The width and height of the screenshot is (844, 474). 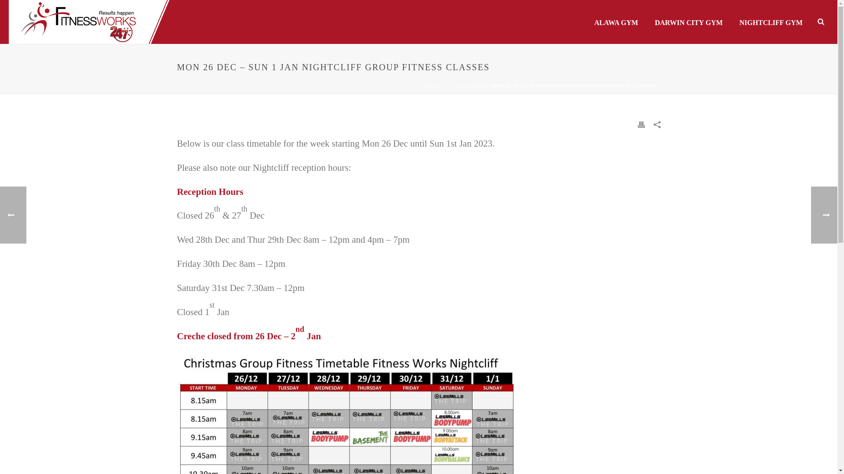 What do you see at coordinates (91, 22) in the screenshot?
I see `Darwin Gyms and Personal Training` at bounding box center [91, 22].